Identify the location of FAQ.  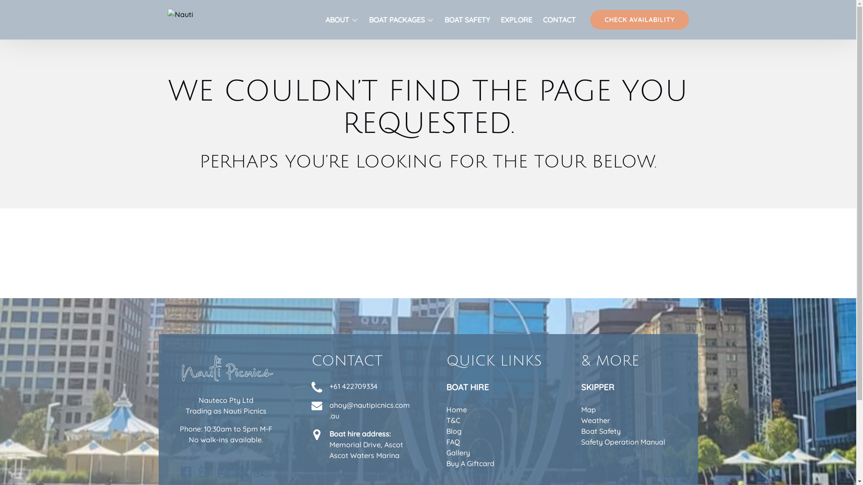
(453, 442).